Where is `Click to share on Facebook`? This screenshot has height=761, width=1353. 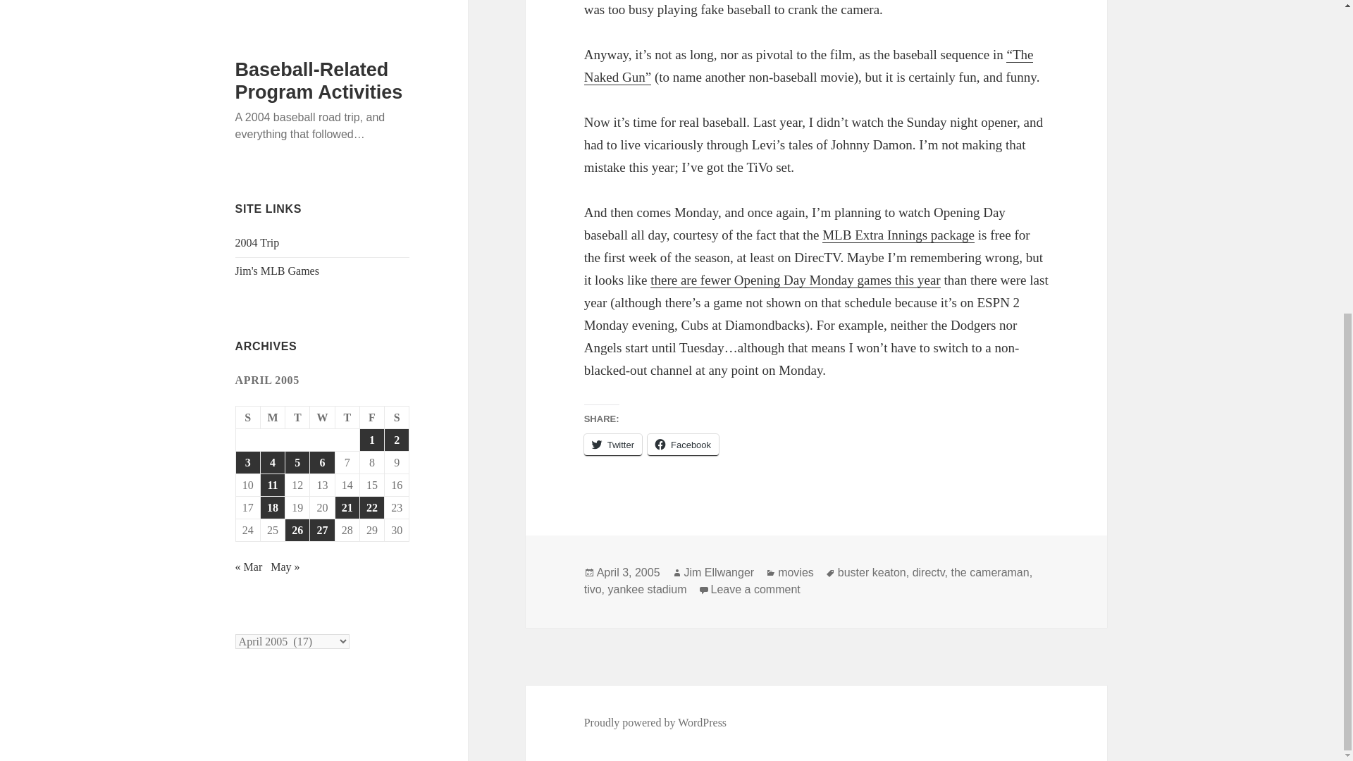
Click to share on Facebook is located at coordinates (321, 7).